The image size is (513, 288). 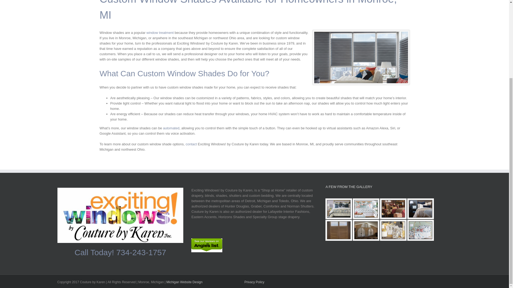 I want to click on 1632-MEDIUM, so click(x=339, y=209).